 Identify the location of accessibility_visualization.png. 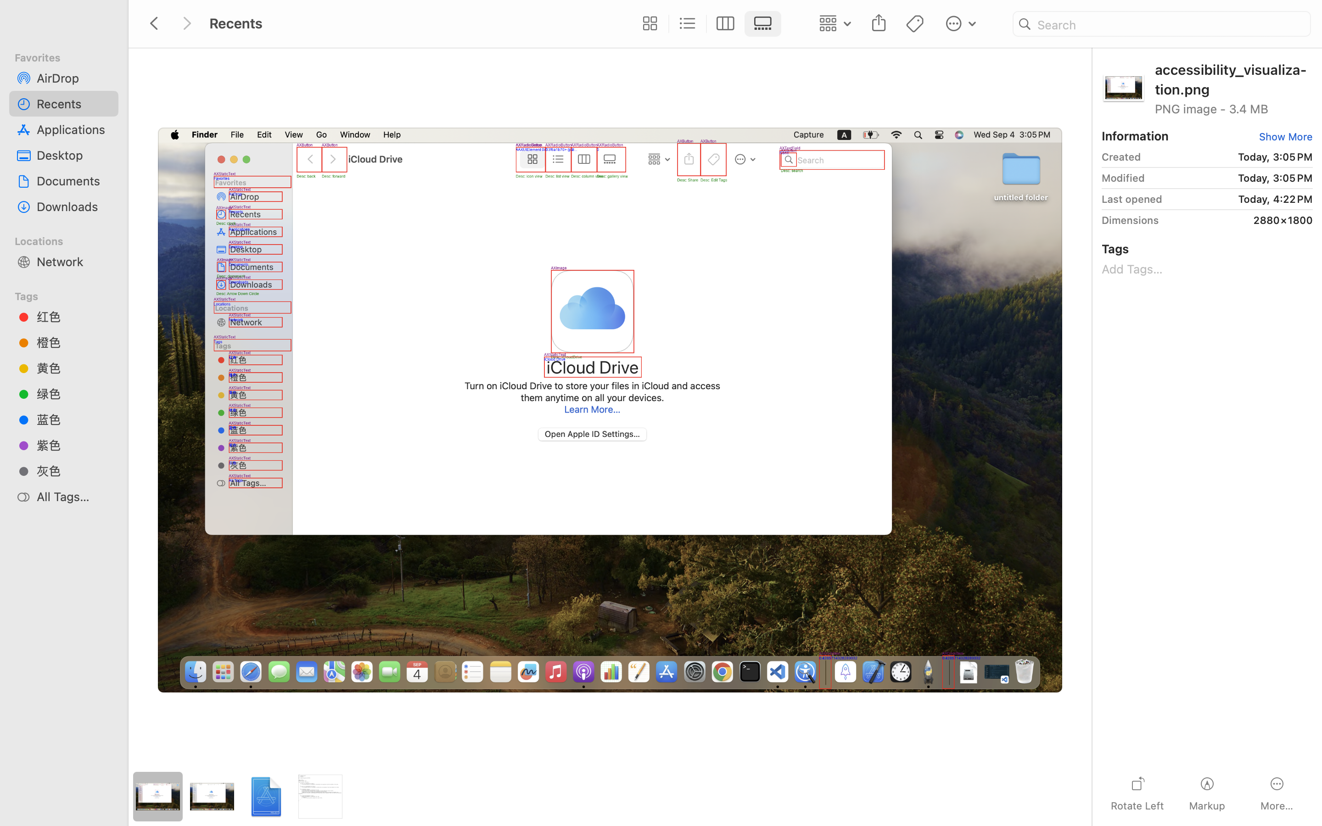
(1234, 79).